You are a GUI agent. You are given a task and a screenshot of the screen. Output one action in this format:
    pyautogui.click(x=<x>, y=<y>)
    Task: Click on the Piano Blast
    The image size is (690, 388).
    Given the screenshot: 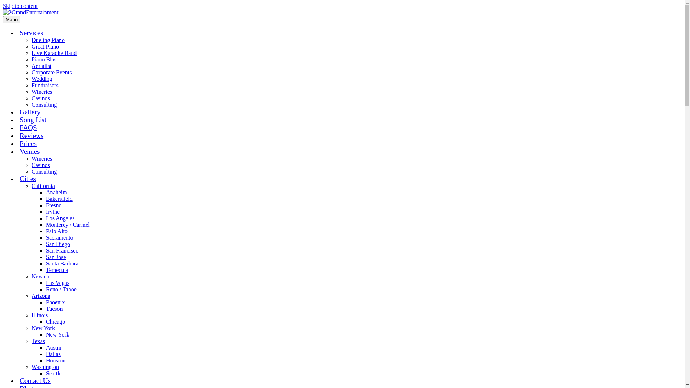 What is the action you would take?
    pyautogui.click(x=45, y=60)
    